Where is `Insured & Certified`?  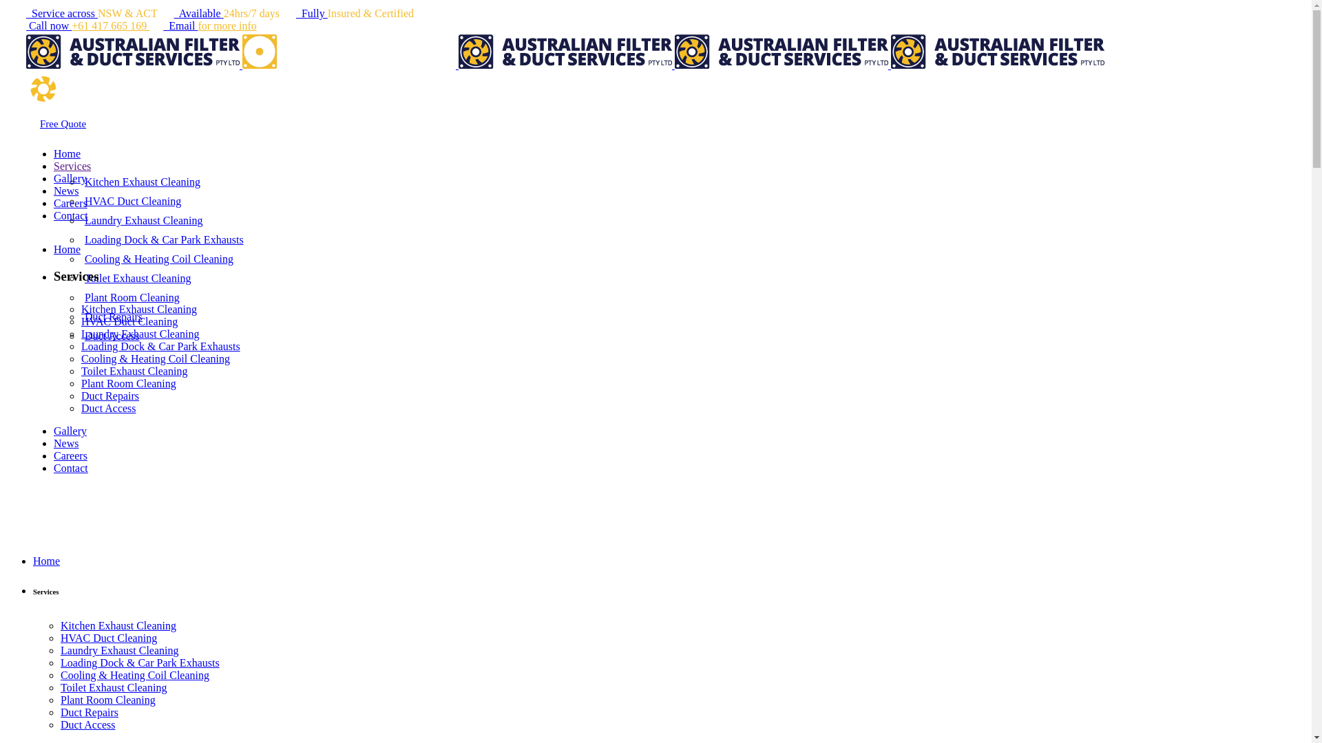 Insured & Certified is located at coordinates (377, 14).